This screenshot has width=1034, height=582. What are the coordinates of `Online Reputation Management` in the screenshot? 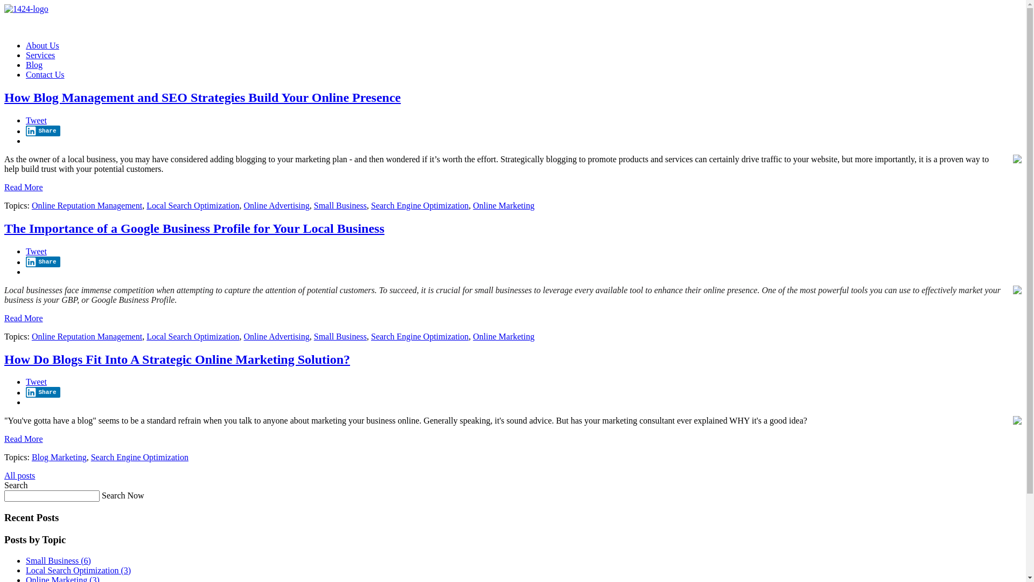 It's located at (87, 206).